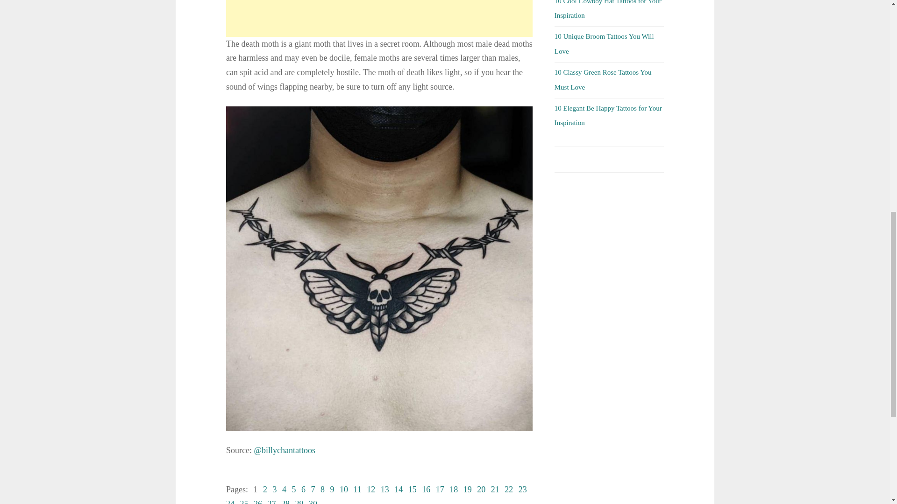 Image resolution: width=897 pixels, height=504 pixels. I want to click on 10, so click(344, 489).